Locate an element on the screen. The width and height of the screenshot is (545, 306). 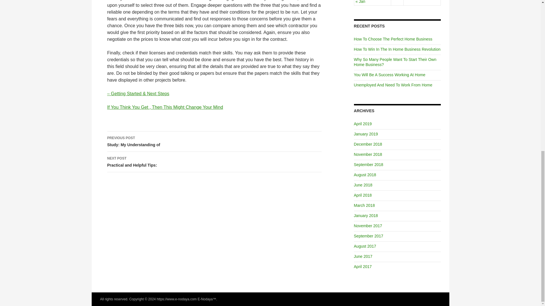
September 2018 is located at coordinates (363, 124).